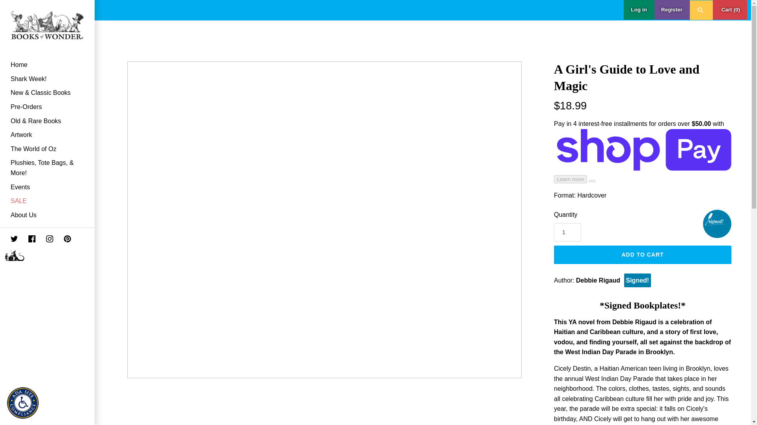 This screenshot has width=757, height=425. I want to click on Pinterest, so click(62, 240).